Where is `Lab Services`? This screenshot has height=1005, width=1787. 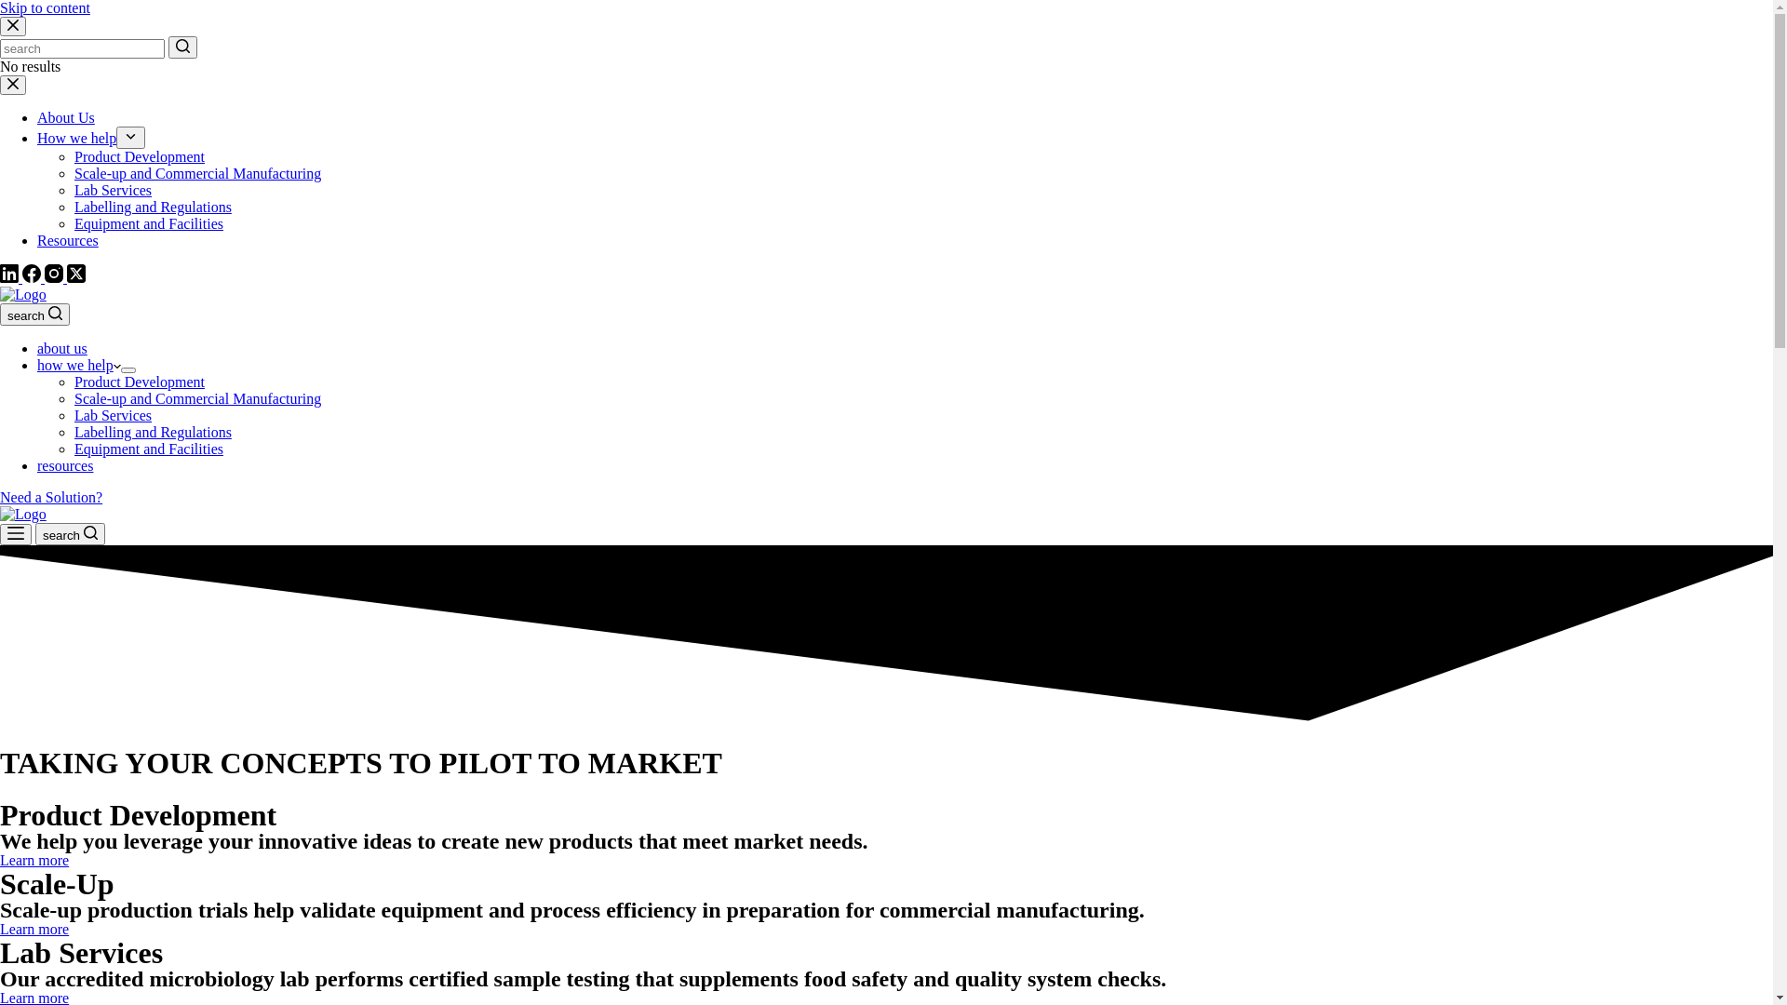 Lab Services is located at coordinates (114, 415).